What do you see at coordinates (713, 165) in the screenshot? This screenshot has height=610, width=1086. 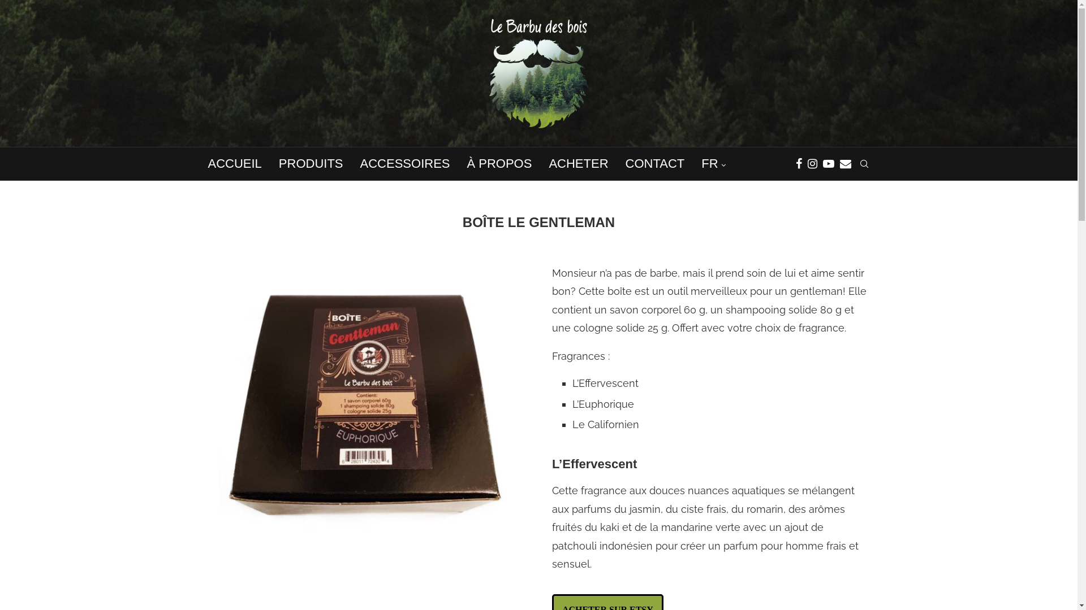 I see `FR` at bounding box center [713, 165].